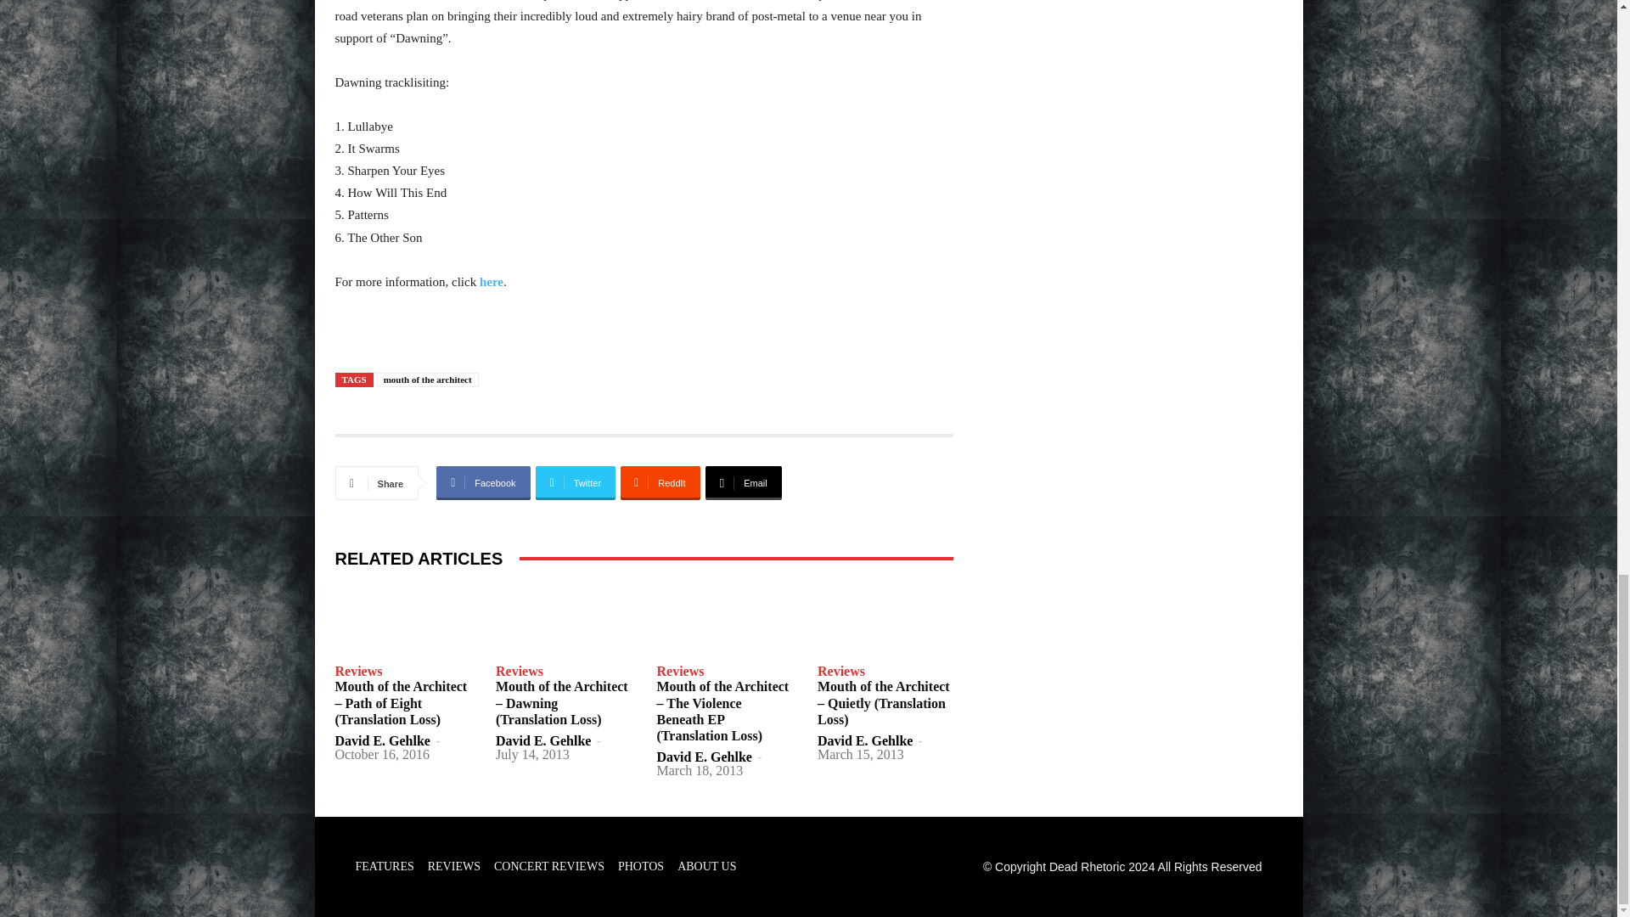 The image size is (1630, 917). What do you see at coordinates (576, 482) in the screenshot?
I see `Twitter` at bounding box center [576, 482].